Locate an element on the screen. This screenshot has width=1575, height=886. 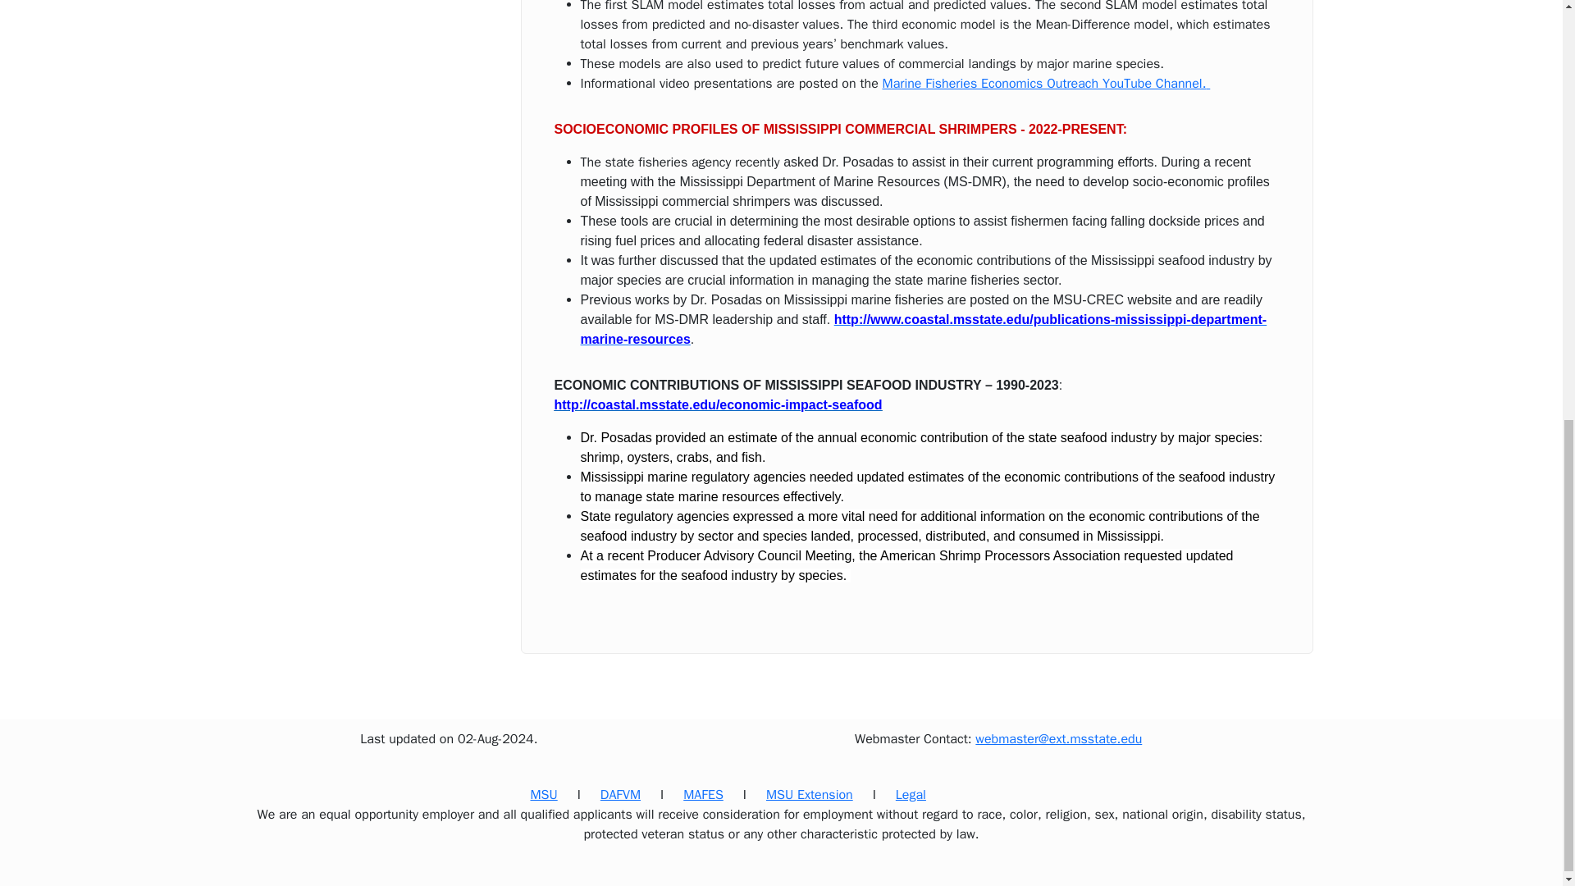
DAFVM is located at coordinates (620, 794).